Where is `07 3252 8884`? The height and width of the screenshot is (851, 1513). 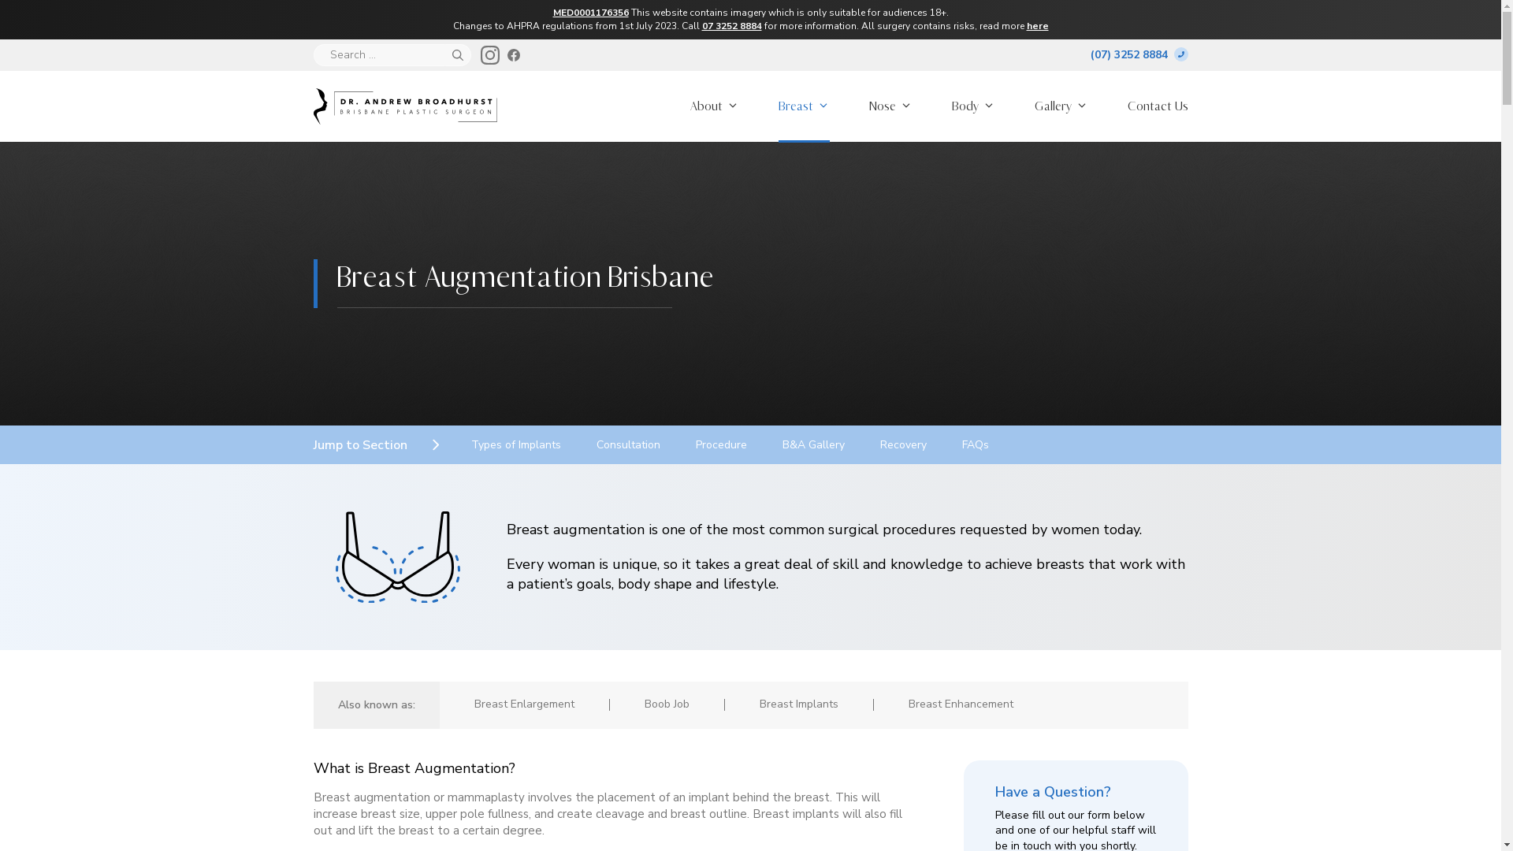 07 3252 8884 is located at coordinates (731, 26).